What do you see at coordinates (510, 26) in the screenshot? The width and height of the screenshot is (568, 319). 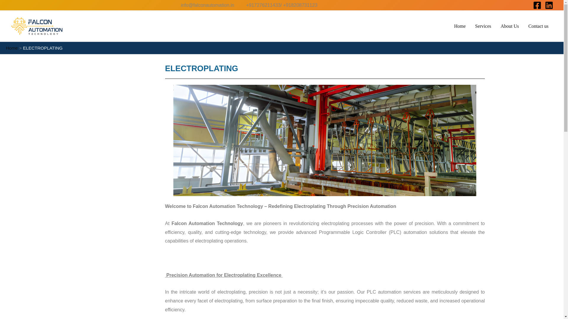 I see `About Us` at bounding box center [510, 26].